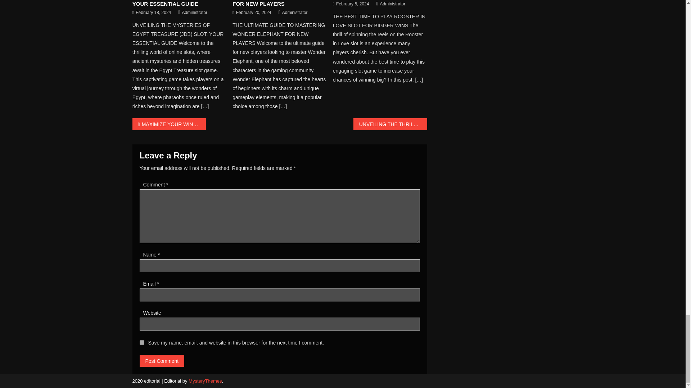  Describe the element at coordinates (194, 13) in the screenshot. I see `Administrator` at that location.